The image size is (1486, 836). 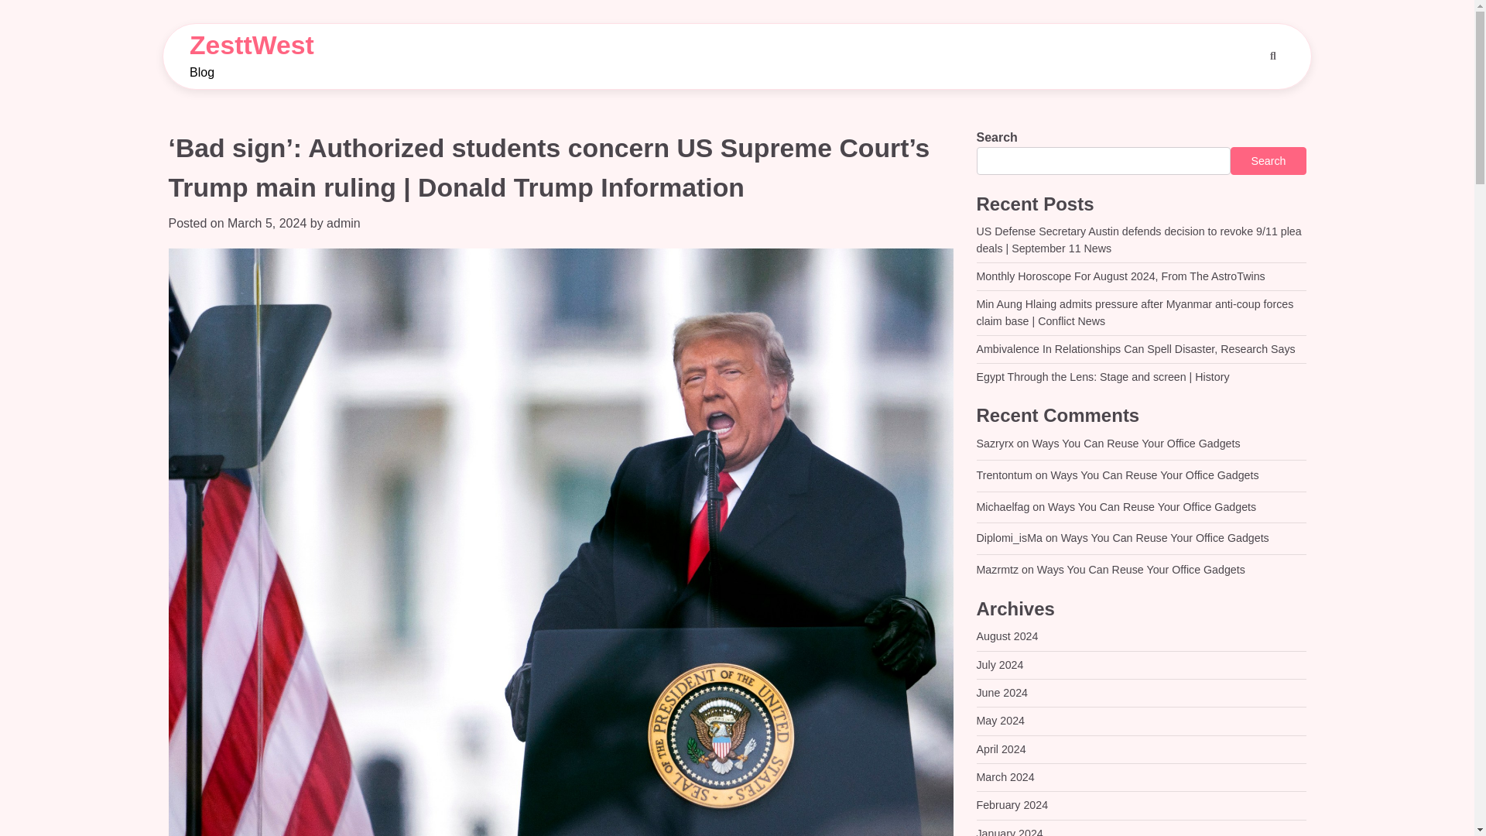 I want to click on March 5, 2024, so click(x=266, y=223).